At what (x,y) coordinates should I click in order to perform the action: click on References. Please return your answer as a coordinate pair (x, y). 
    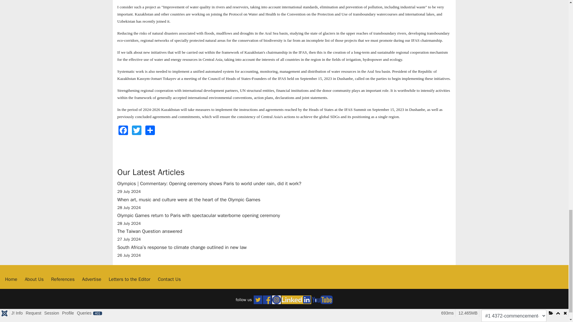
    Looking at the image, I should click on (11, 279).